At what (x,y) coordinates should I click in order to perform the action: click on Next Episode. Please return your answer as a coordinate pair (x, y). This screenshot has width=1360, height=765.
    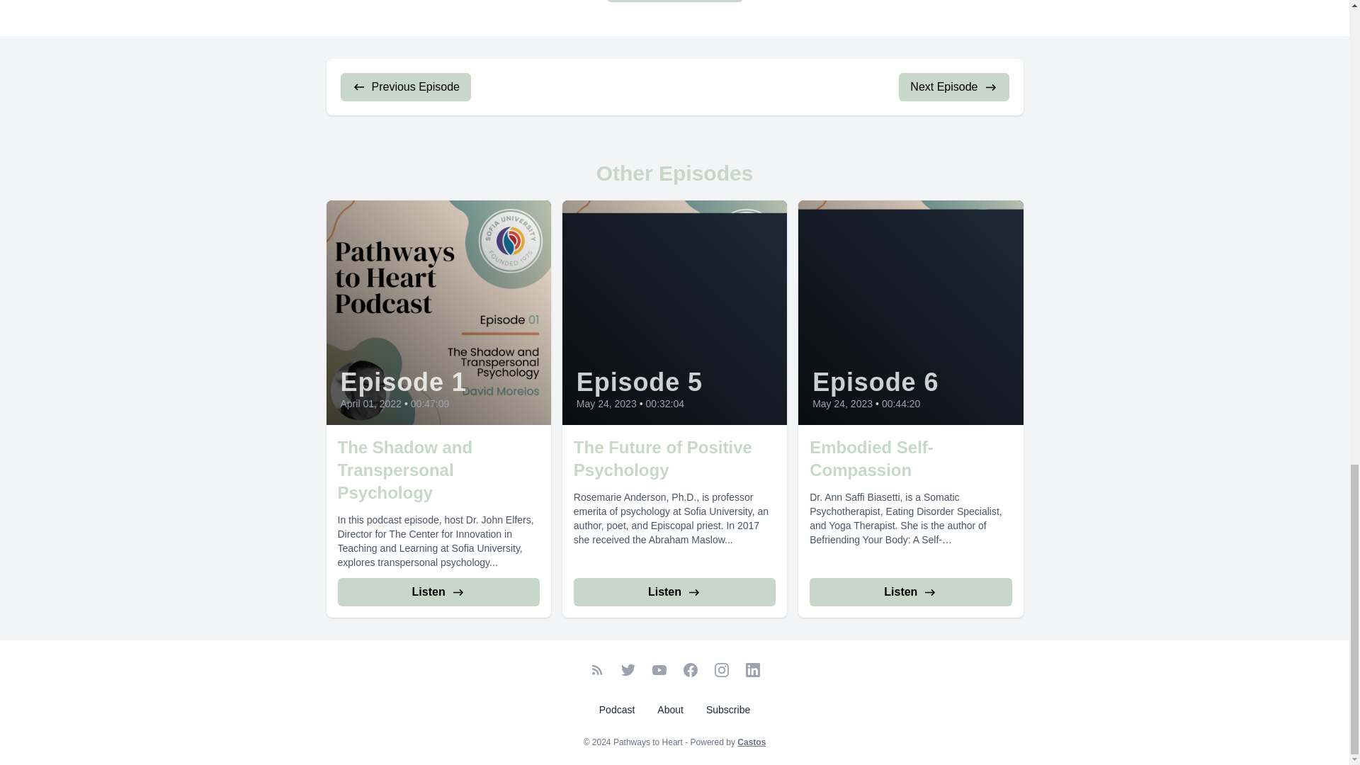
    Looking at the image, I should click on (953, 86).